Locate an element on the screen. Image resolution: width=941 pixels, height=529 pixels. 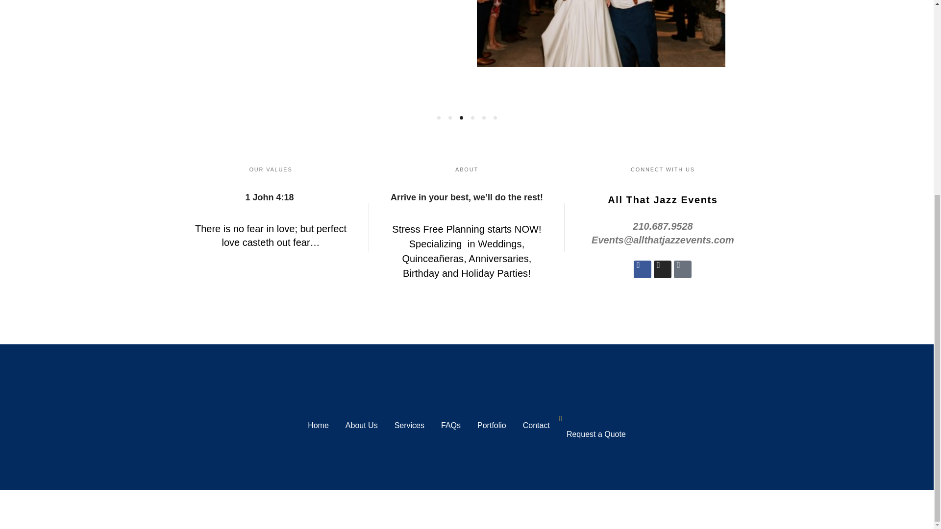
Request a Quote is located at coordinates (596, 434).